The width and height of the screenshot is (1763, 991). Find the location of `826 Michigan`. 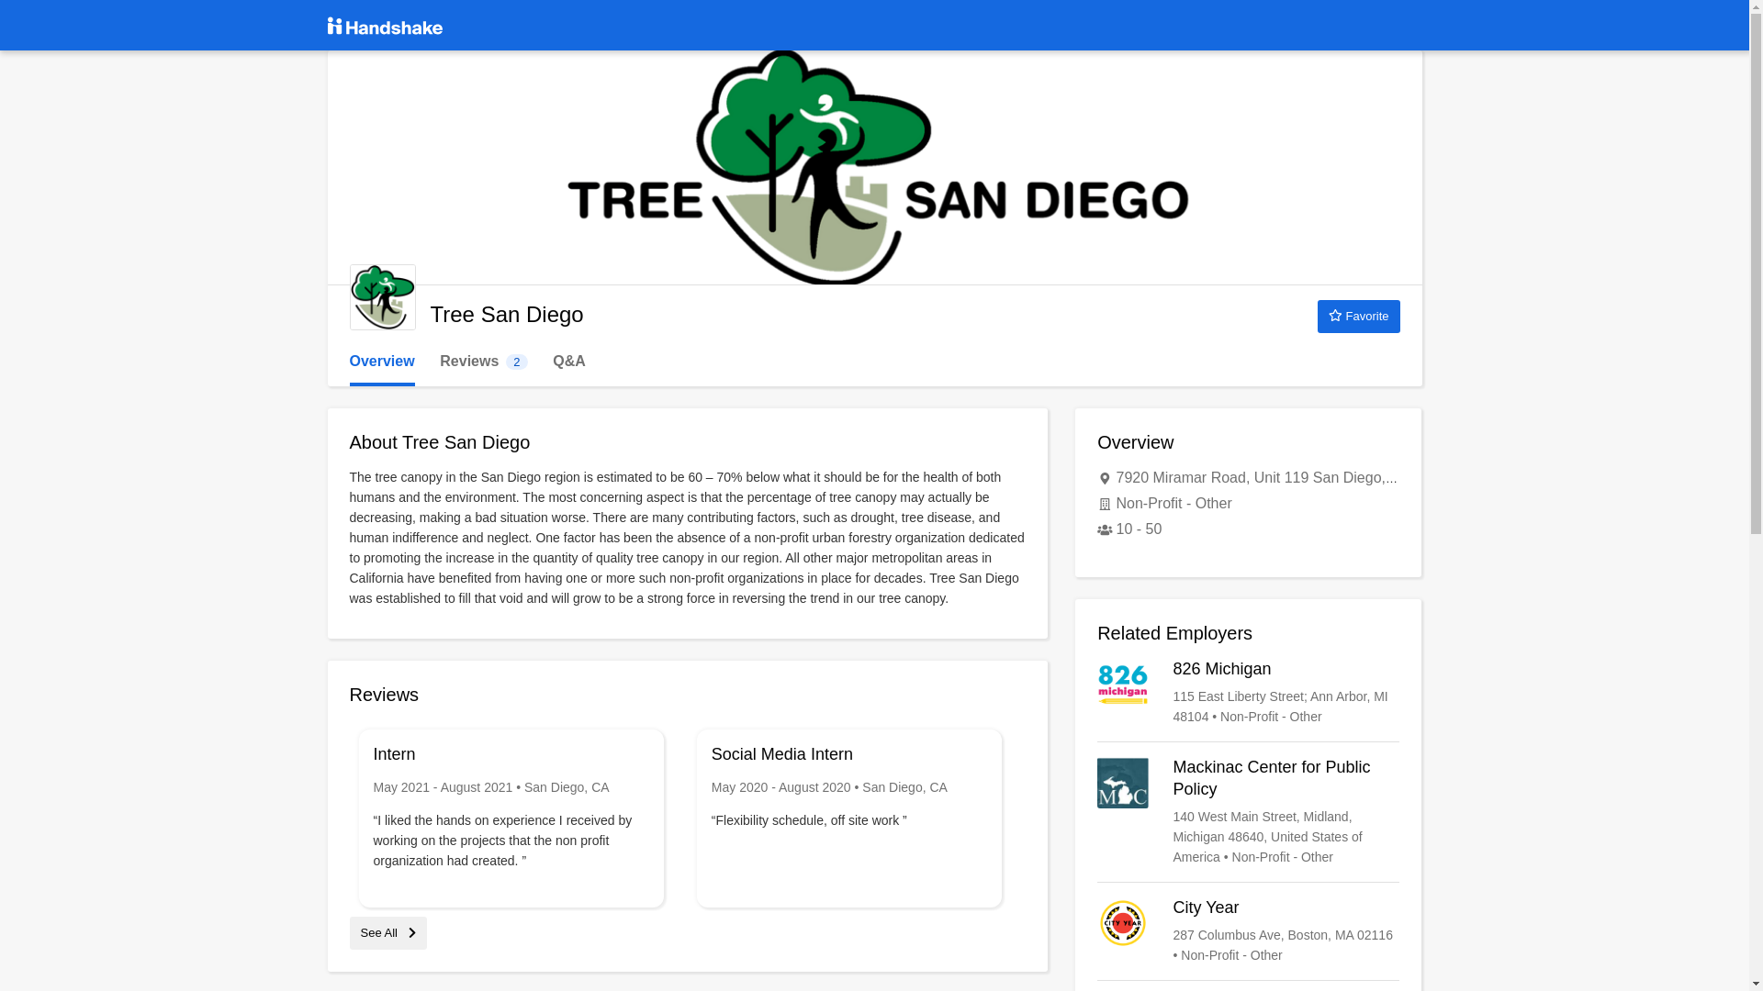

826 Michigan is located at coordinates (1248, 812).